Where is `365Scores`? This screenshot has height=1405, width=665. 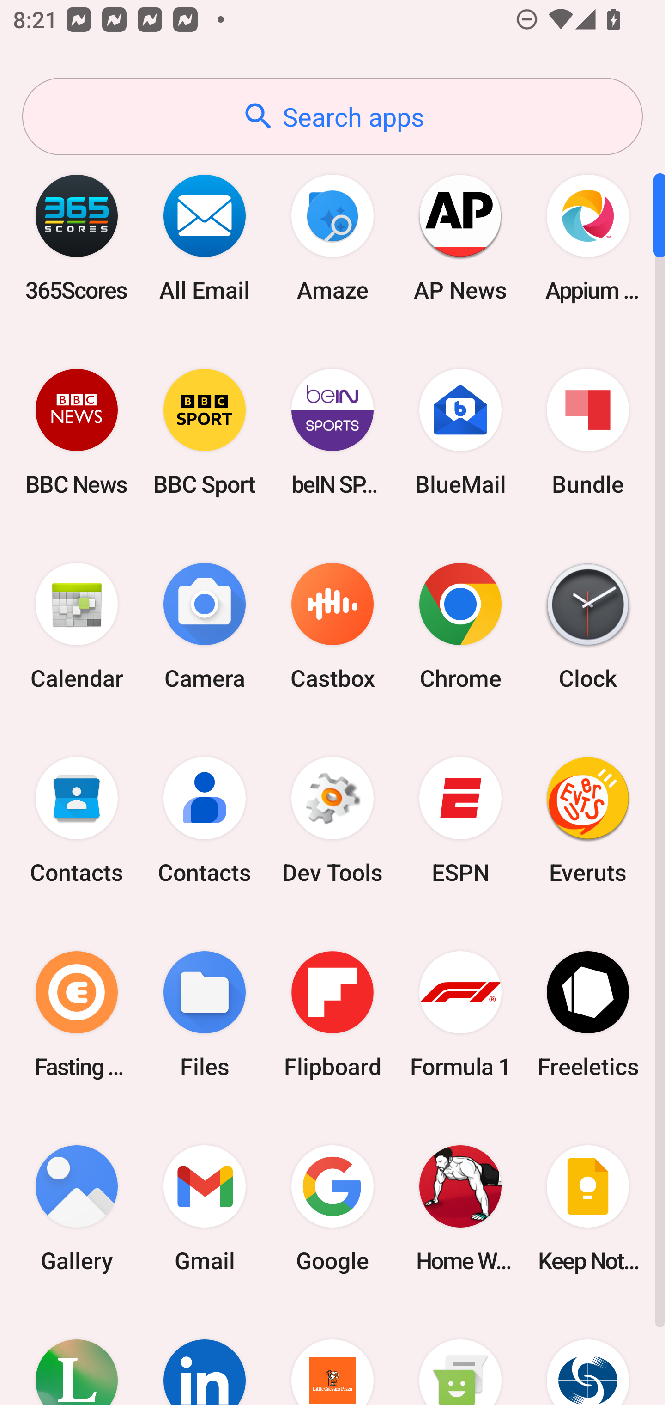 365Scores is located at coordinates (77, 238).